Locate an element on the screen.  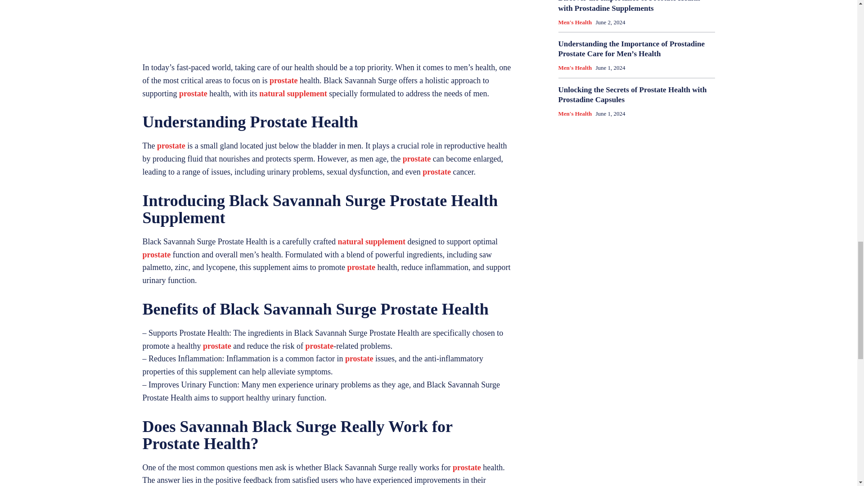
natural supplement is located at coordinates (293, 94).